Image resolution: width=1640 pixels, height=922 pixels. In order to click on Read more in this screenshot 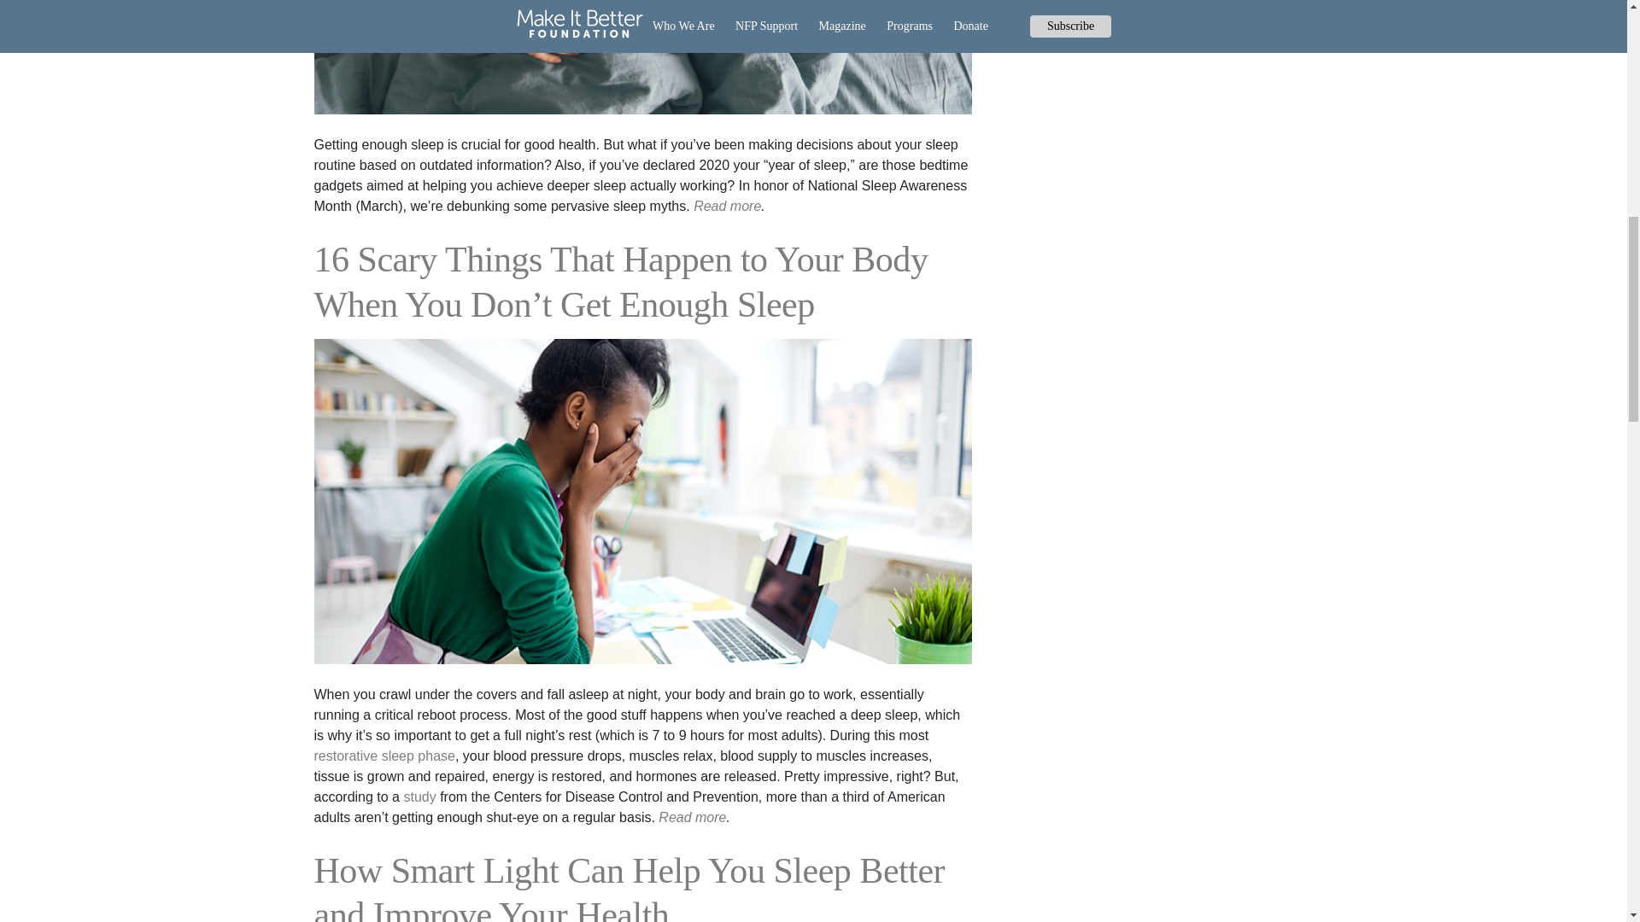, I will do `click(727, 206)`.